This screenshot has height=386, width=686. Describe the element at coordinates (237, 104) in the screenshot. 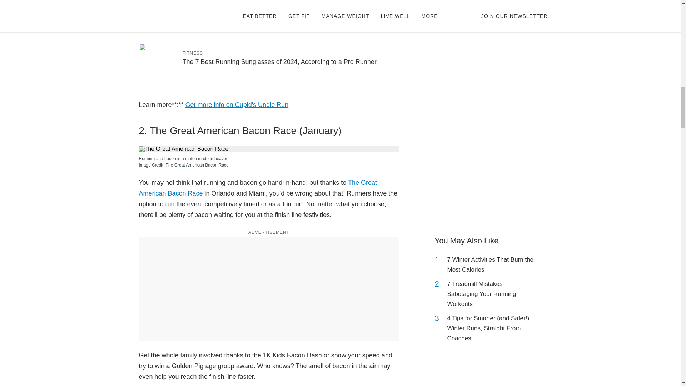

I see `Get more info on Cupid's Undie Run` at that location.